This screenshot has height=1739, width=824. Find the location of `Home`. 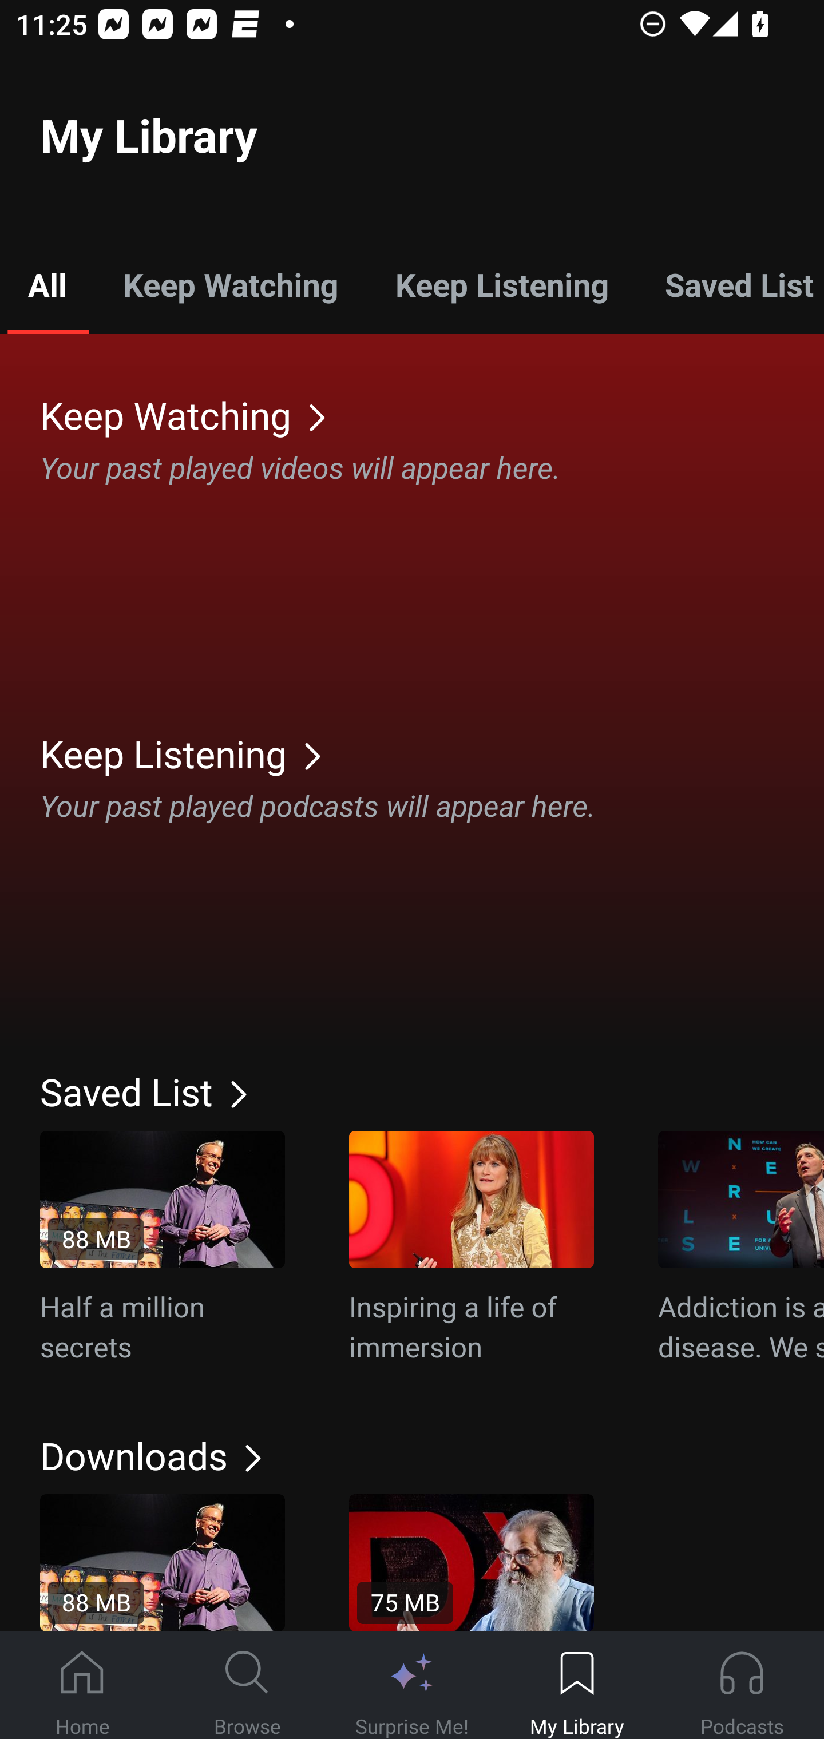

Home is located at coordinates (82, 1686).